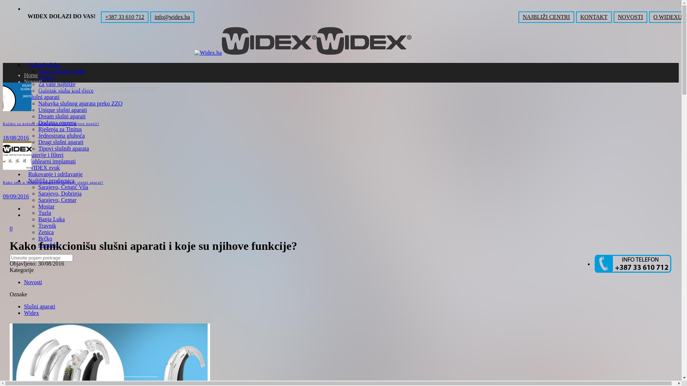 Image resolution: width=687 pixels, height=386 pixels. Describe the element at coordinates (630, 17) in the screenshot. I see `NOVOSTI` at that location.